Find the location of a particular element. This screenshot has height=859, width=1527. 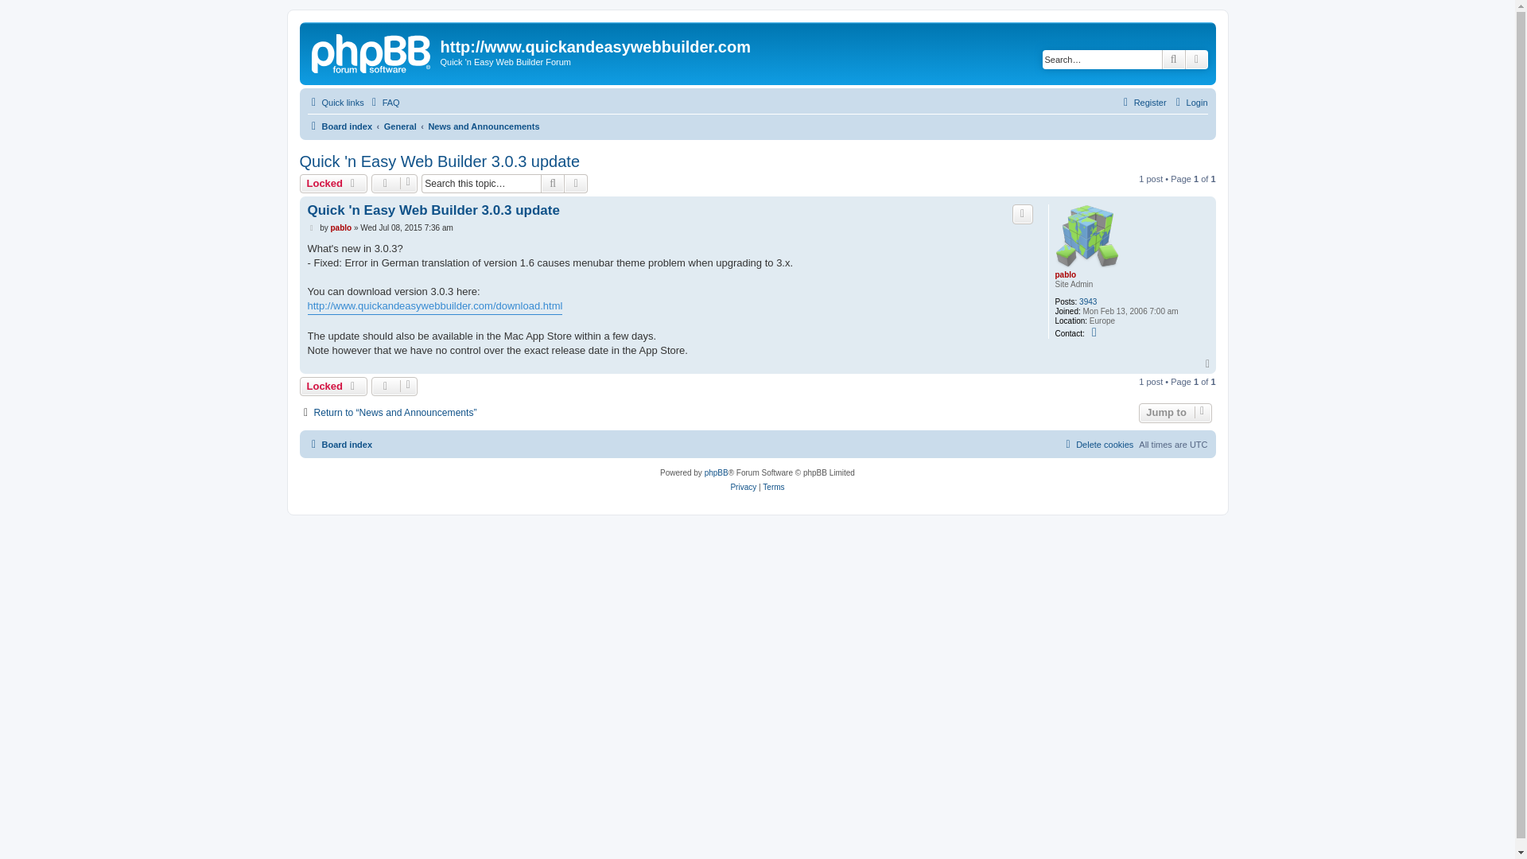

News and Announcements is located at coordinates (483, 126).